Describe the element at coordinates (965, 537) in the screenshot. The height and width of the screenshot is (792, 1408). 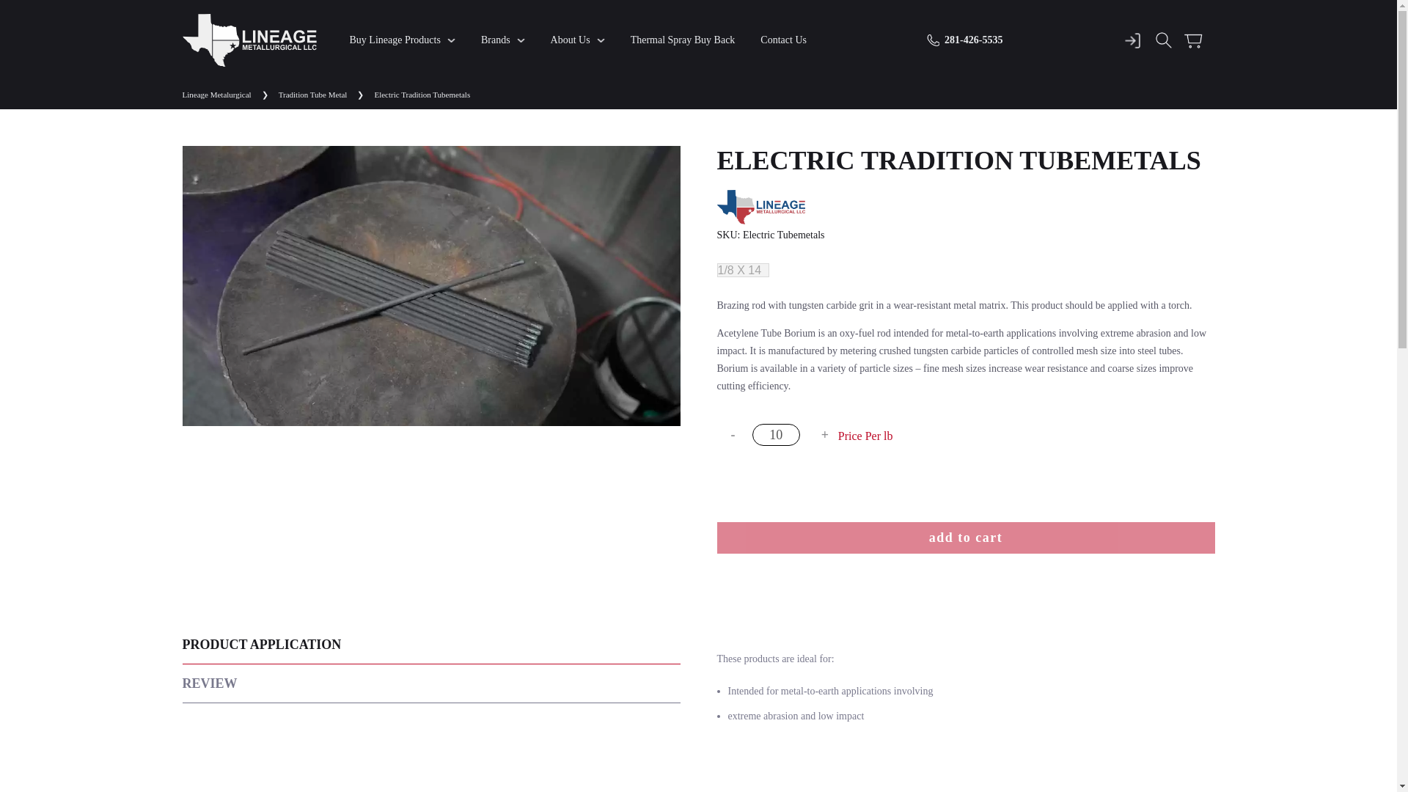
I see `add to cart` at that location.